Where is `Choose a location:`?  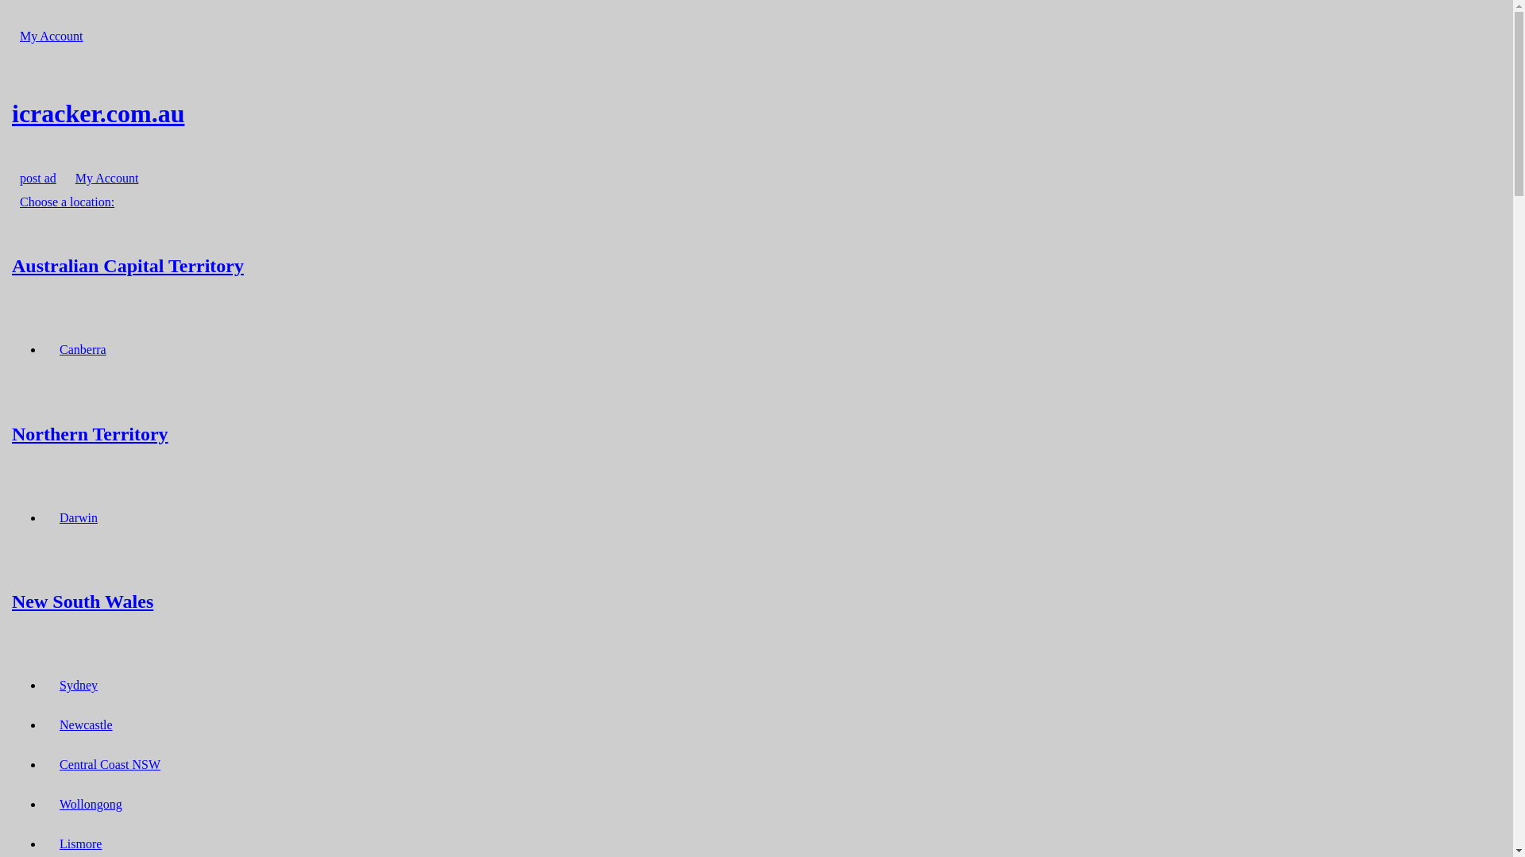 Choose a location: is located at coordinates (67, 202).